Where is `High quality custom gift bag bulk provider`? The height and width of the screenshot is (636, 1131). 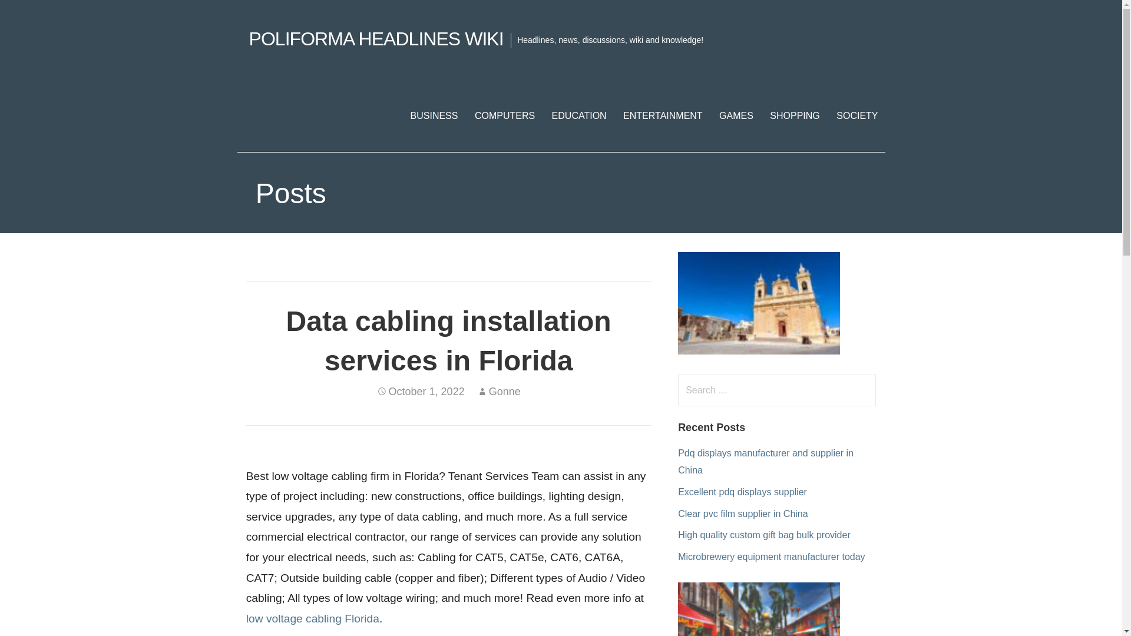
High quality custom gift bag bulk provider is located at coordinates (763, 535).